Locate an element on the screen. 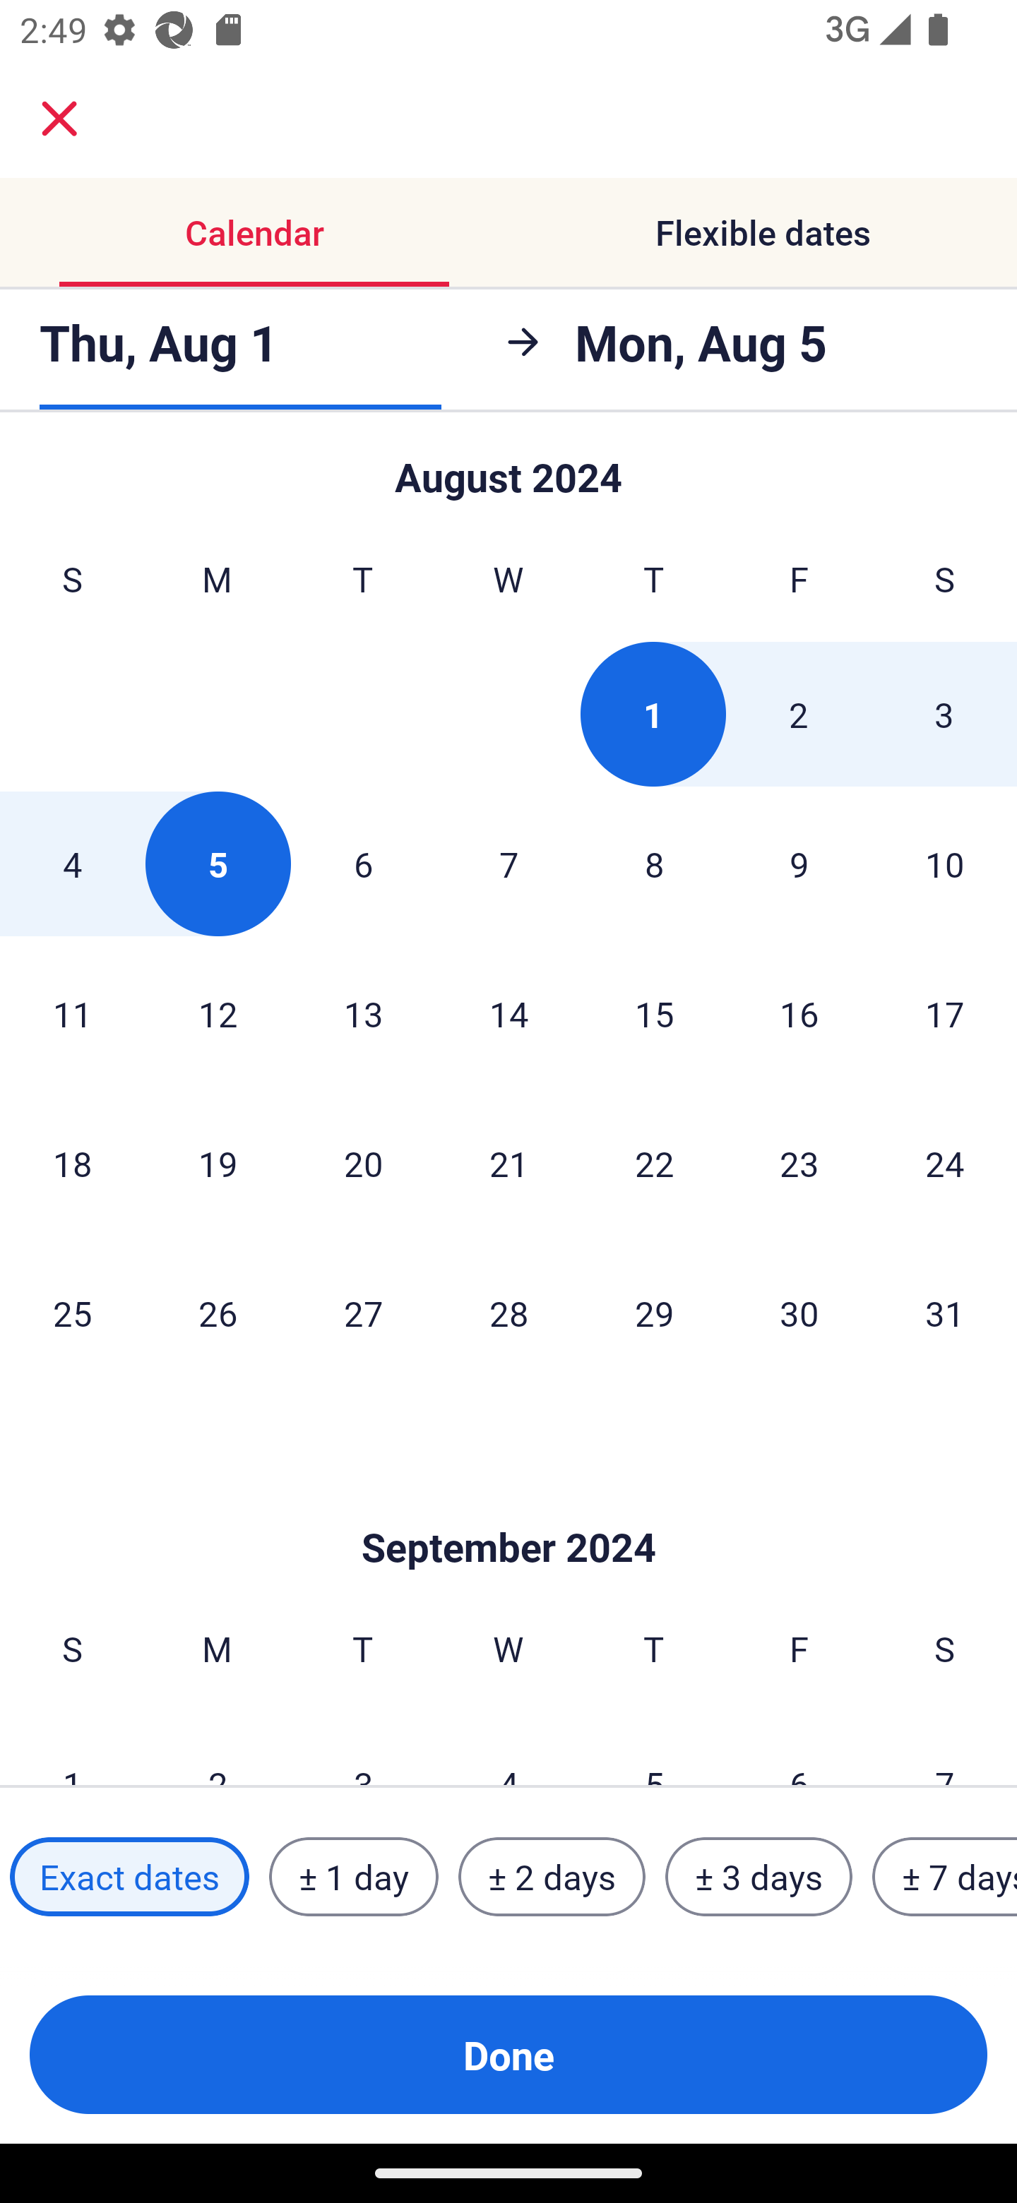 This screenshot has height=2203, width=1017. 29 Thursday, August 29, 2024 is located at coordinates (654, 1313).